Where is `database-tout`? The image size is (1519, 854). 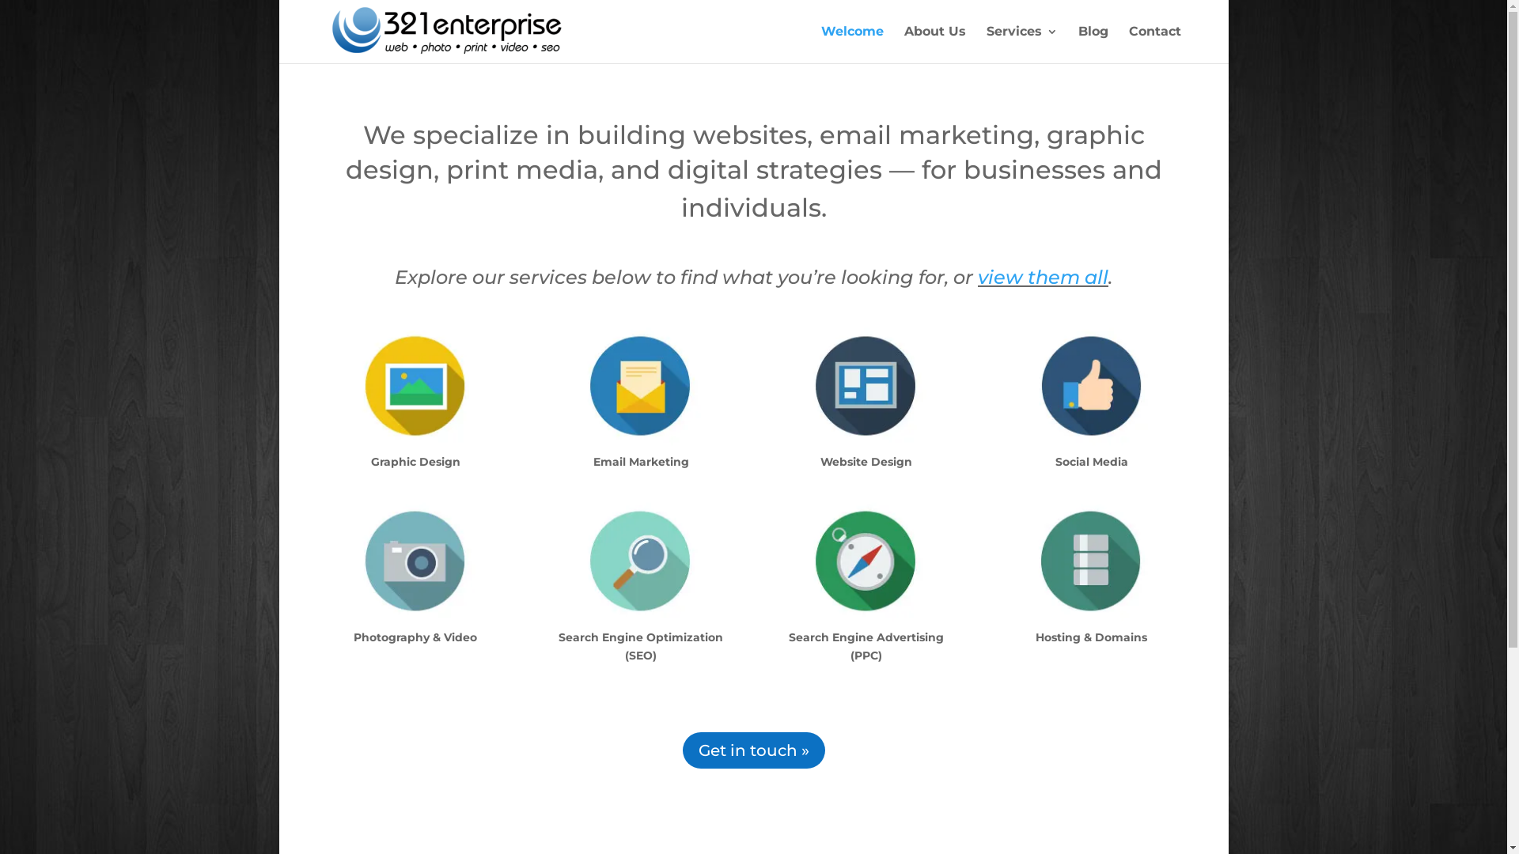 database-tout is located at coordinates (1092, 561).